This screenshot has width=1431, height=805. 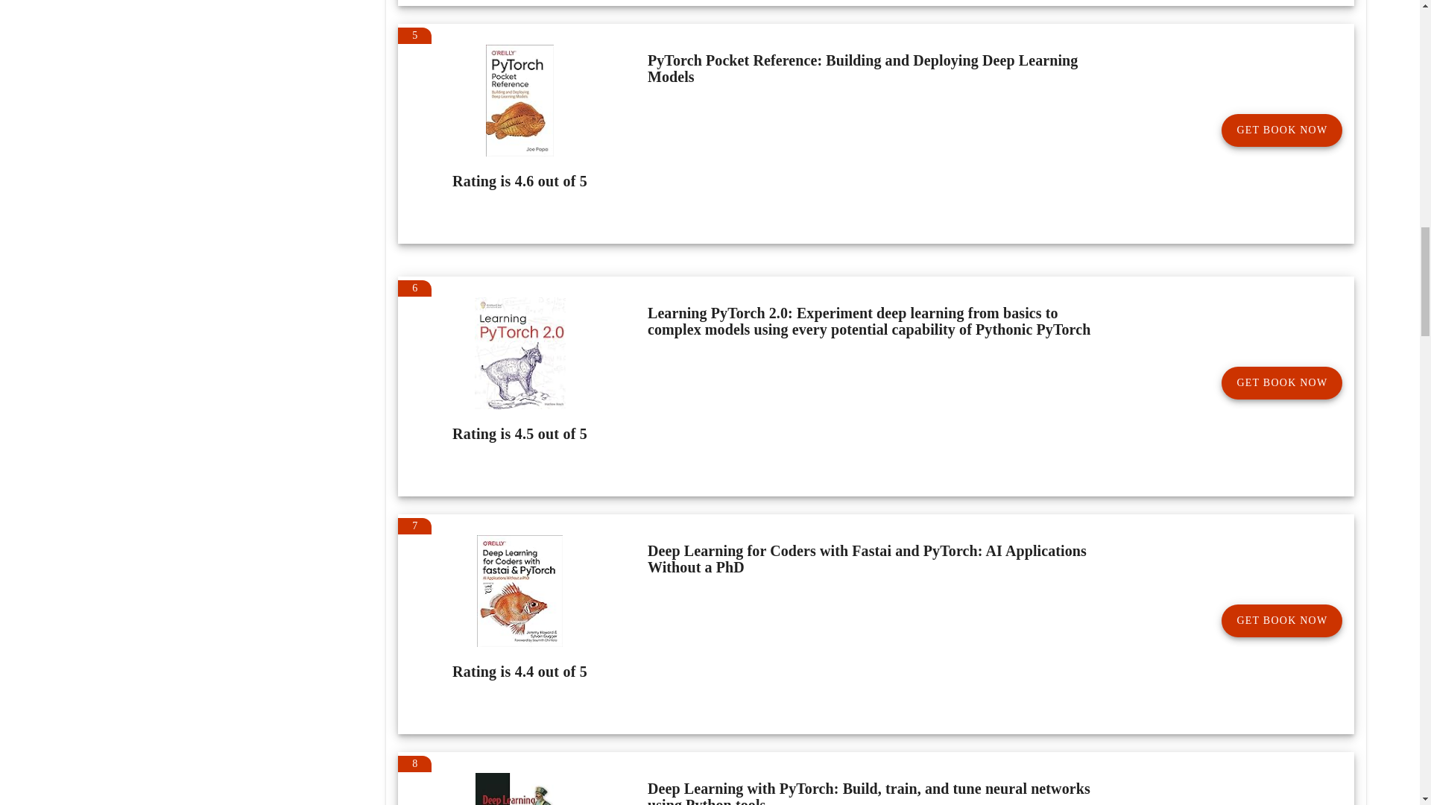 What do you see at coordinates (1282, 383) in the screenshot?
I see `GET BOOK NOW` at bounding box center [1282, 383].